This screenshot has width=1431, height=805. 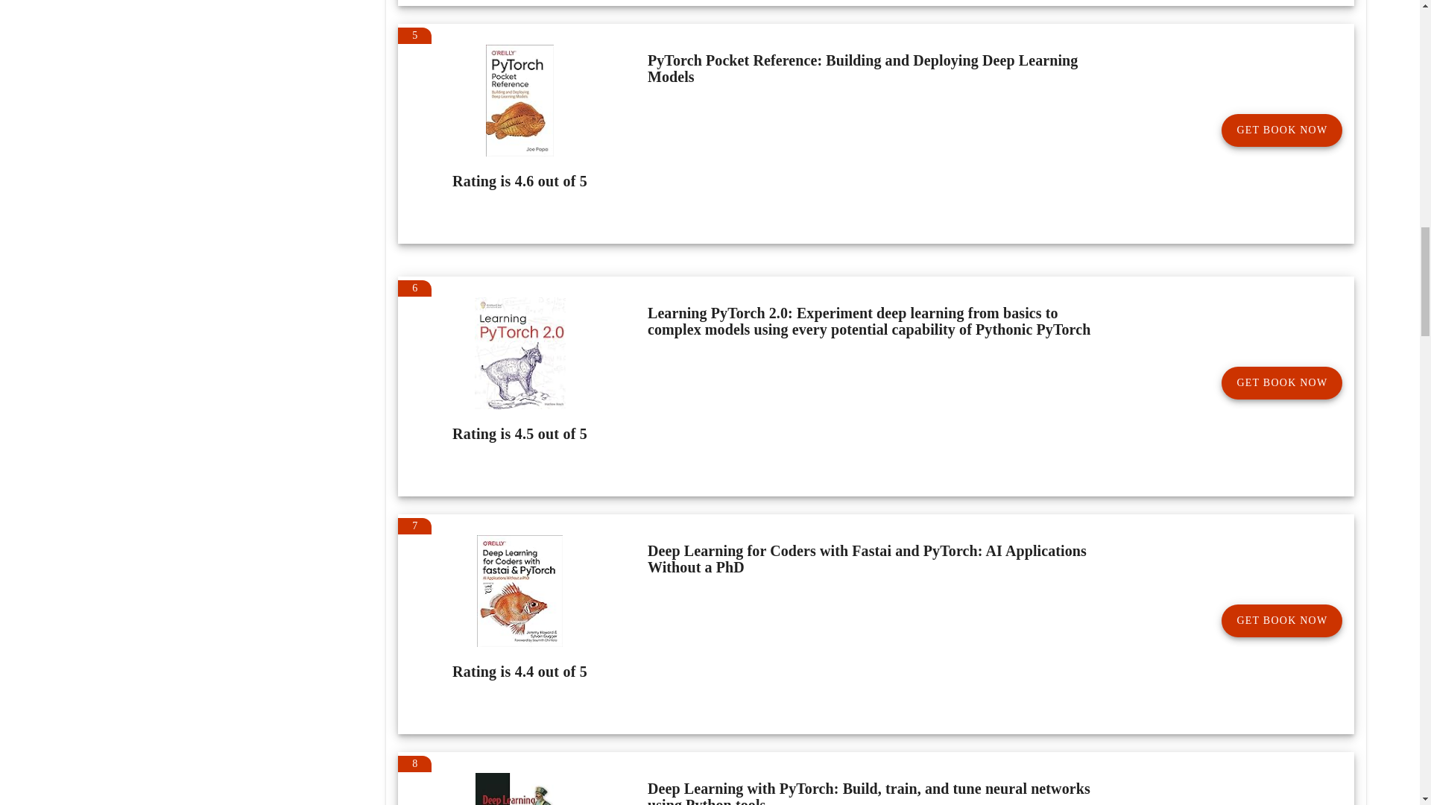 What do you see at coordinates (1282, 383) in the screenshot?
I see `GET BOOK NOW` at bounding box center [1282, 383].